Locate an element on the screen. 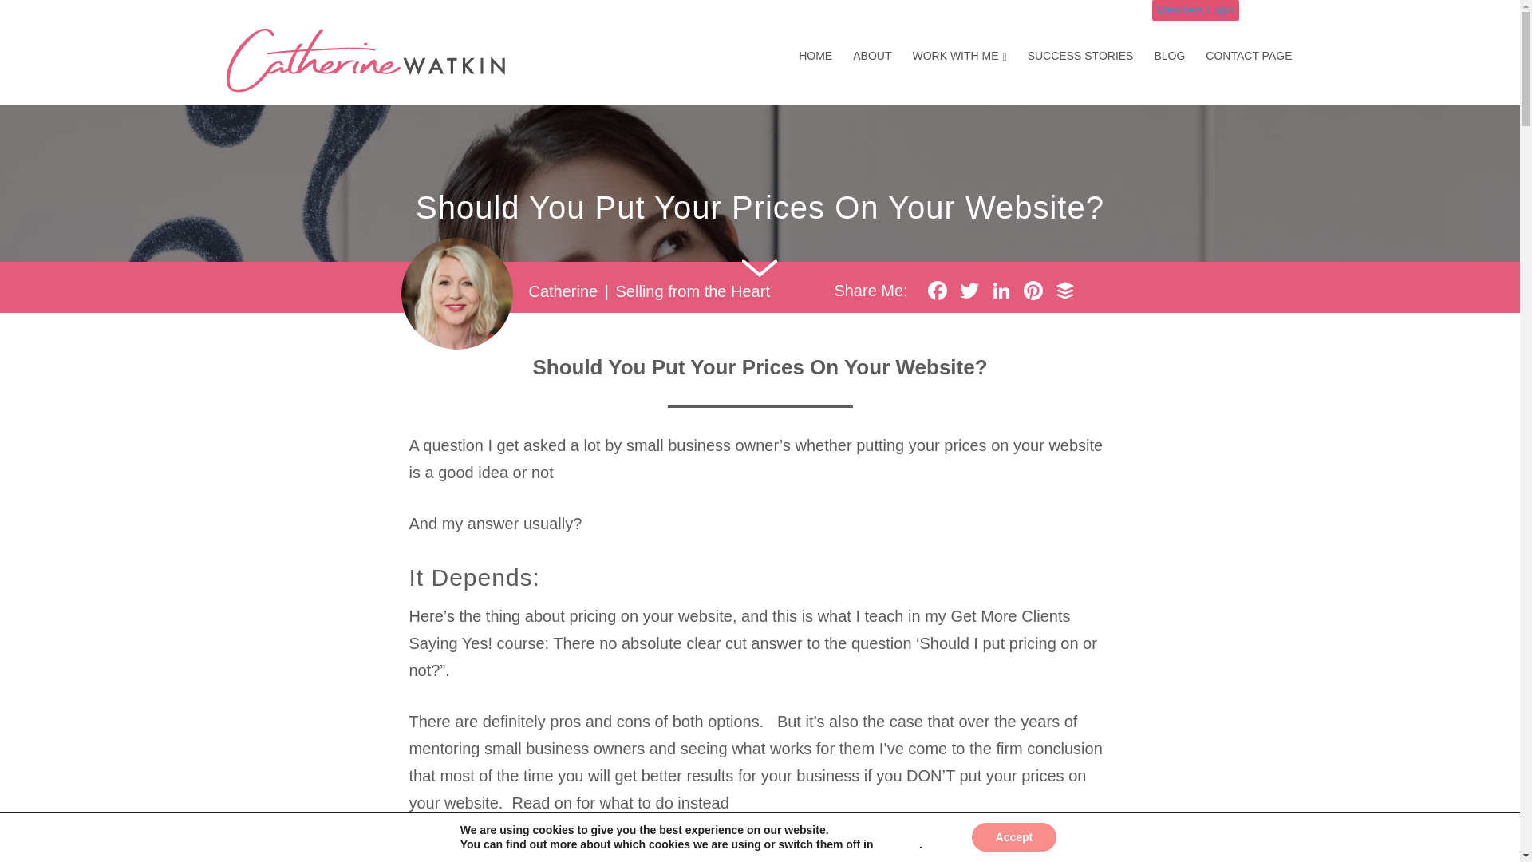 The width and height of the screenshot is (1532, 862). Cath circle 600 is located at coordinates (456, 294).